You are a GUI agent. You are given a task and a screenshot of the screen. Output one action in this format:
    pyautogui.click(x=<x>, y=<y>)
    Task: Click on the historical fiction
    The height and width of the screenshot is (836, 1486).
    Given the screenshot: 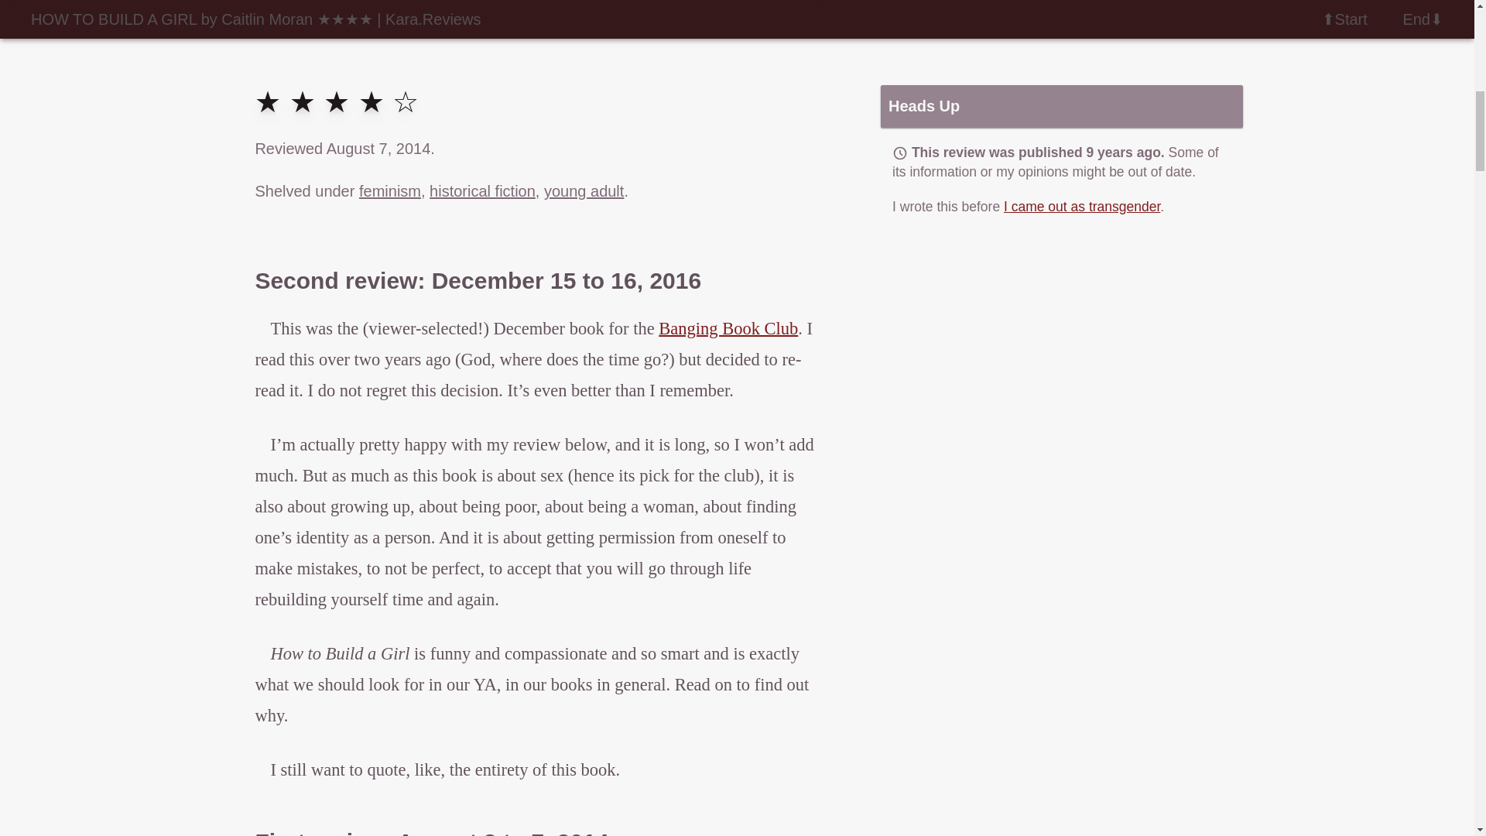 What is the action you would take?
    pyautogui.click(x=481, y=191)
    